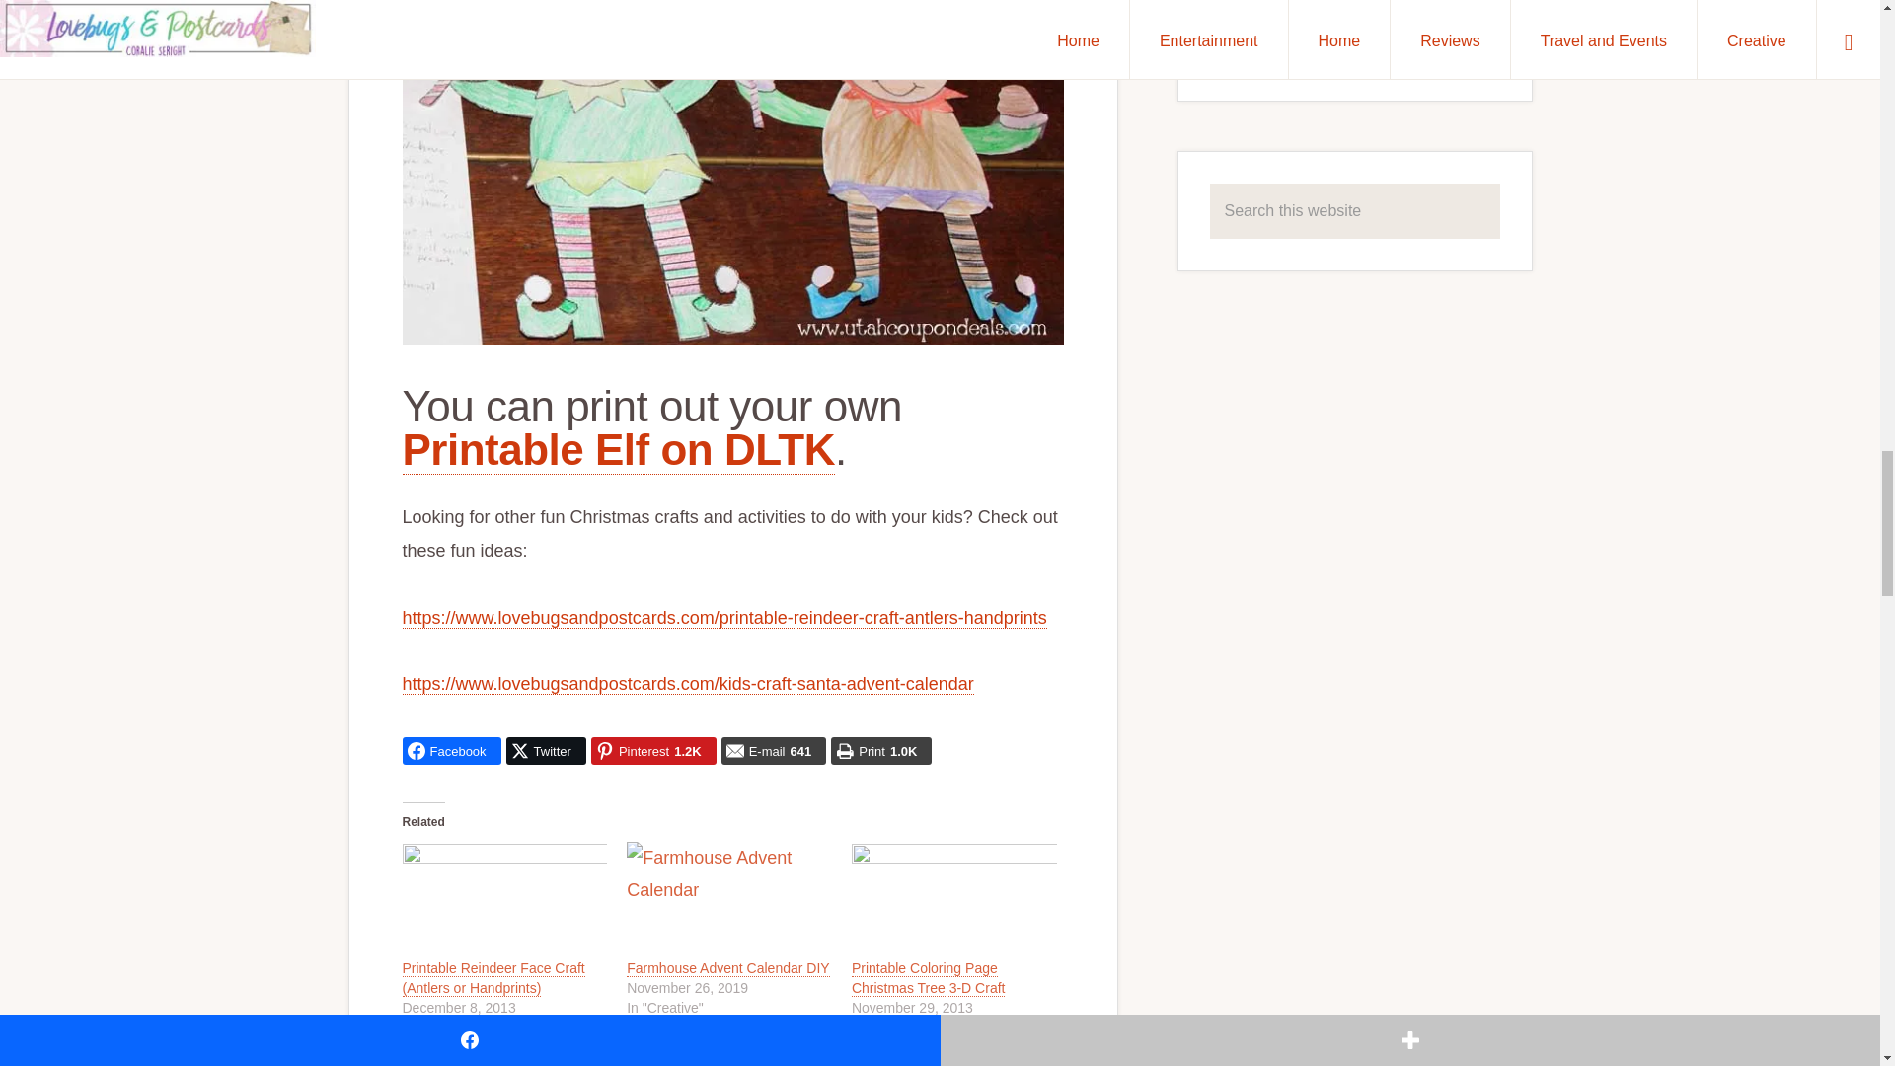  What do you see at coordinates (928, 978) in the screenshot?
I see `Printable Coloring Page Christmas Tree 3-D Craft` at bounding box center [928, 978].